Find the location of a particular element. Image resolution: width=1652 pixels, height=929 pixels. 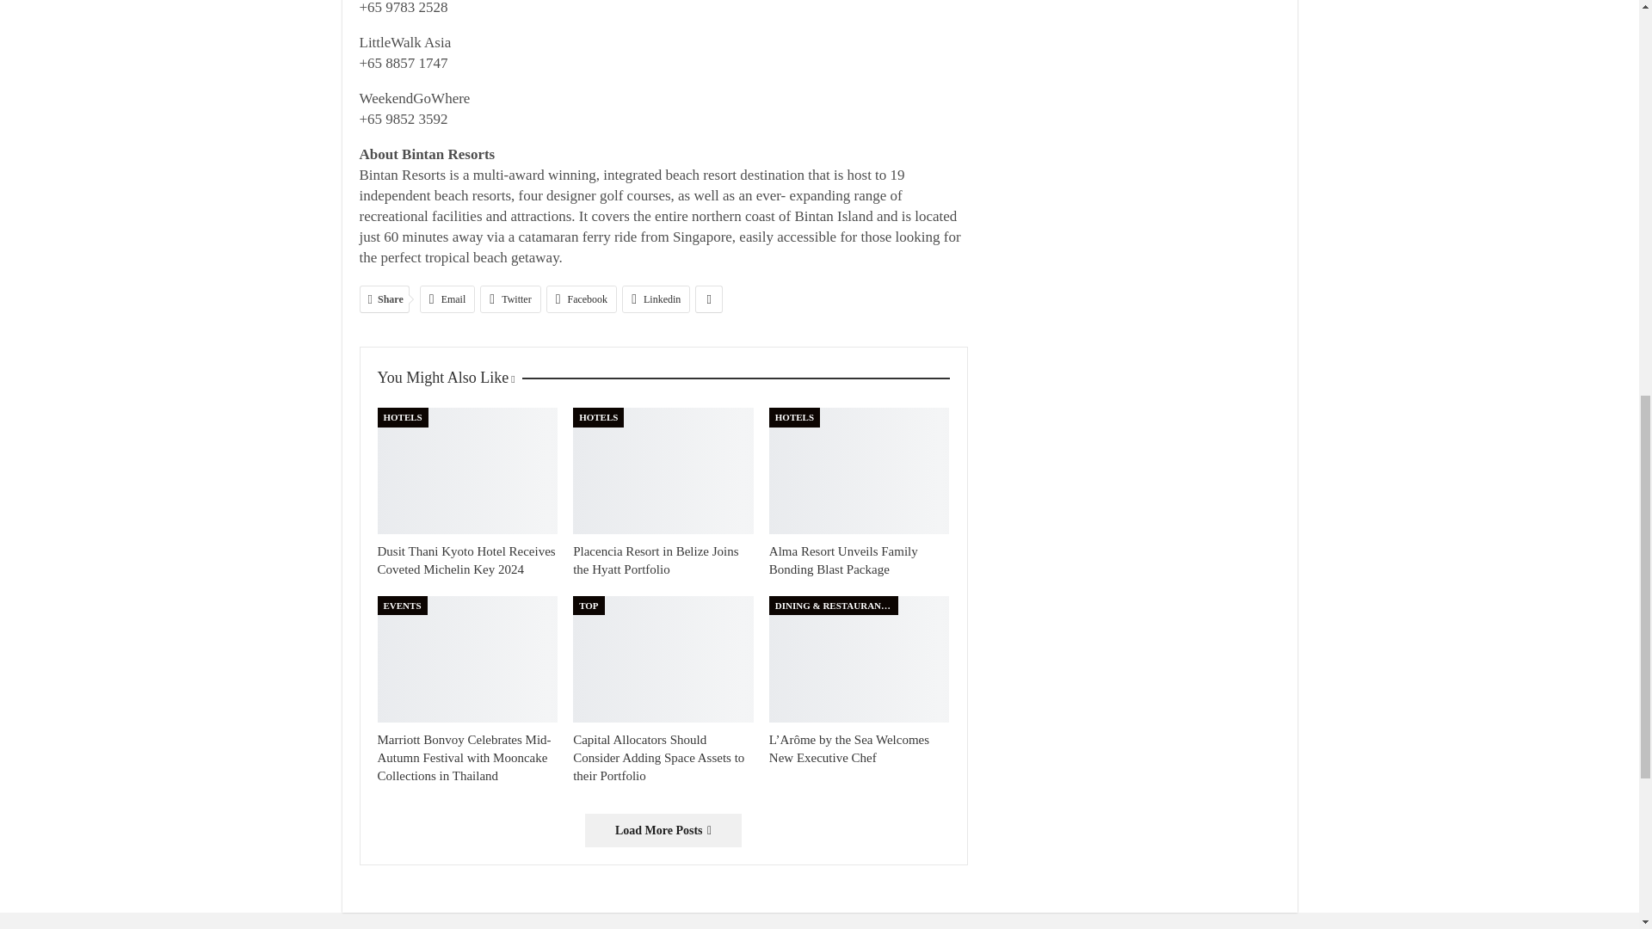

Alma Resort Unveils Family Bonding Blast Package is located at coordinates (860, 471).